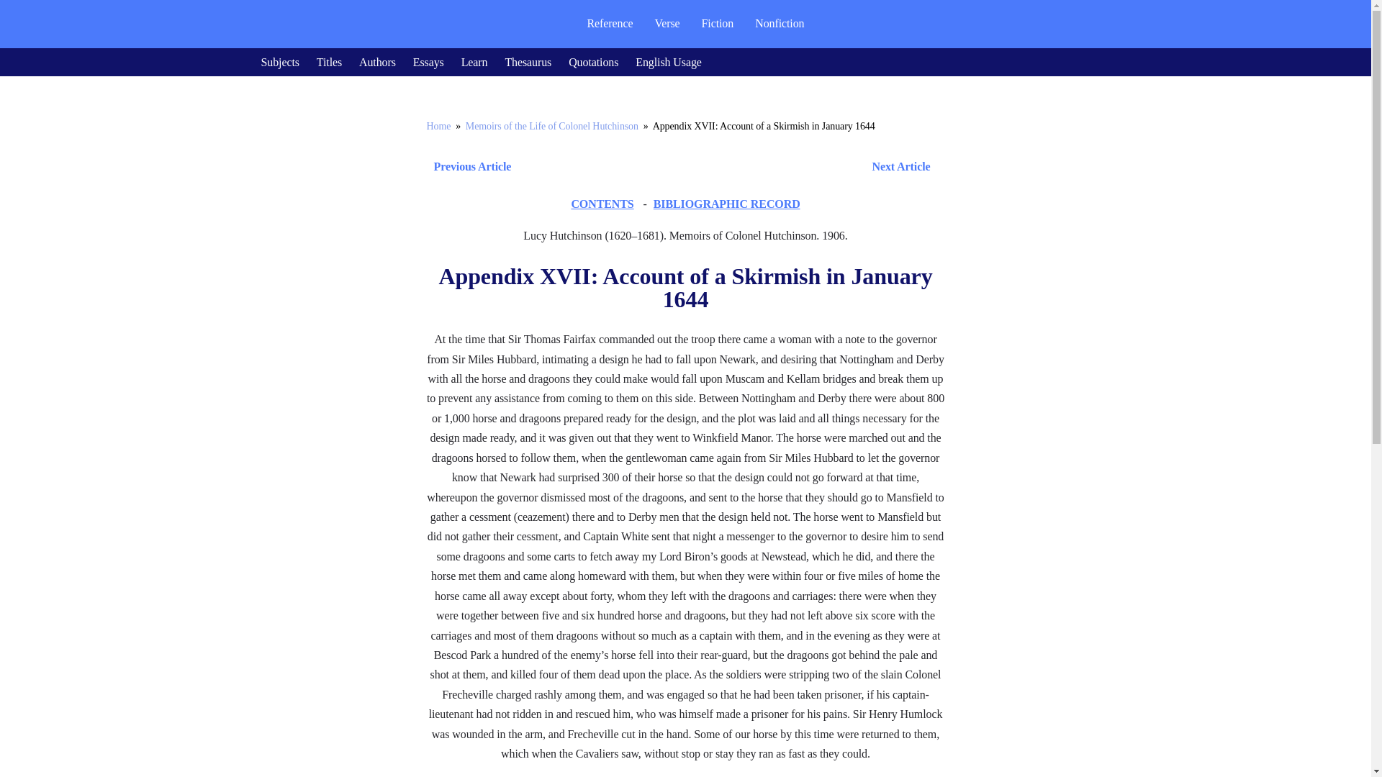  I want to click on Home, so click(438, 126).